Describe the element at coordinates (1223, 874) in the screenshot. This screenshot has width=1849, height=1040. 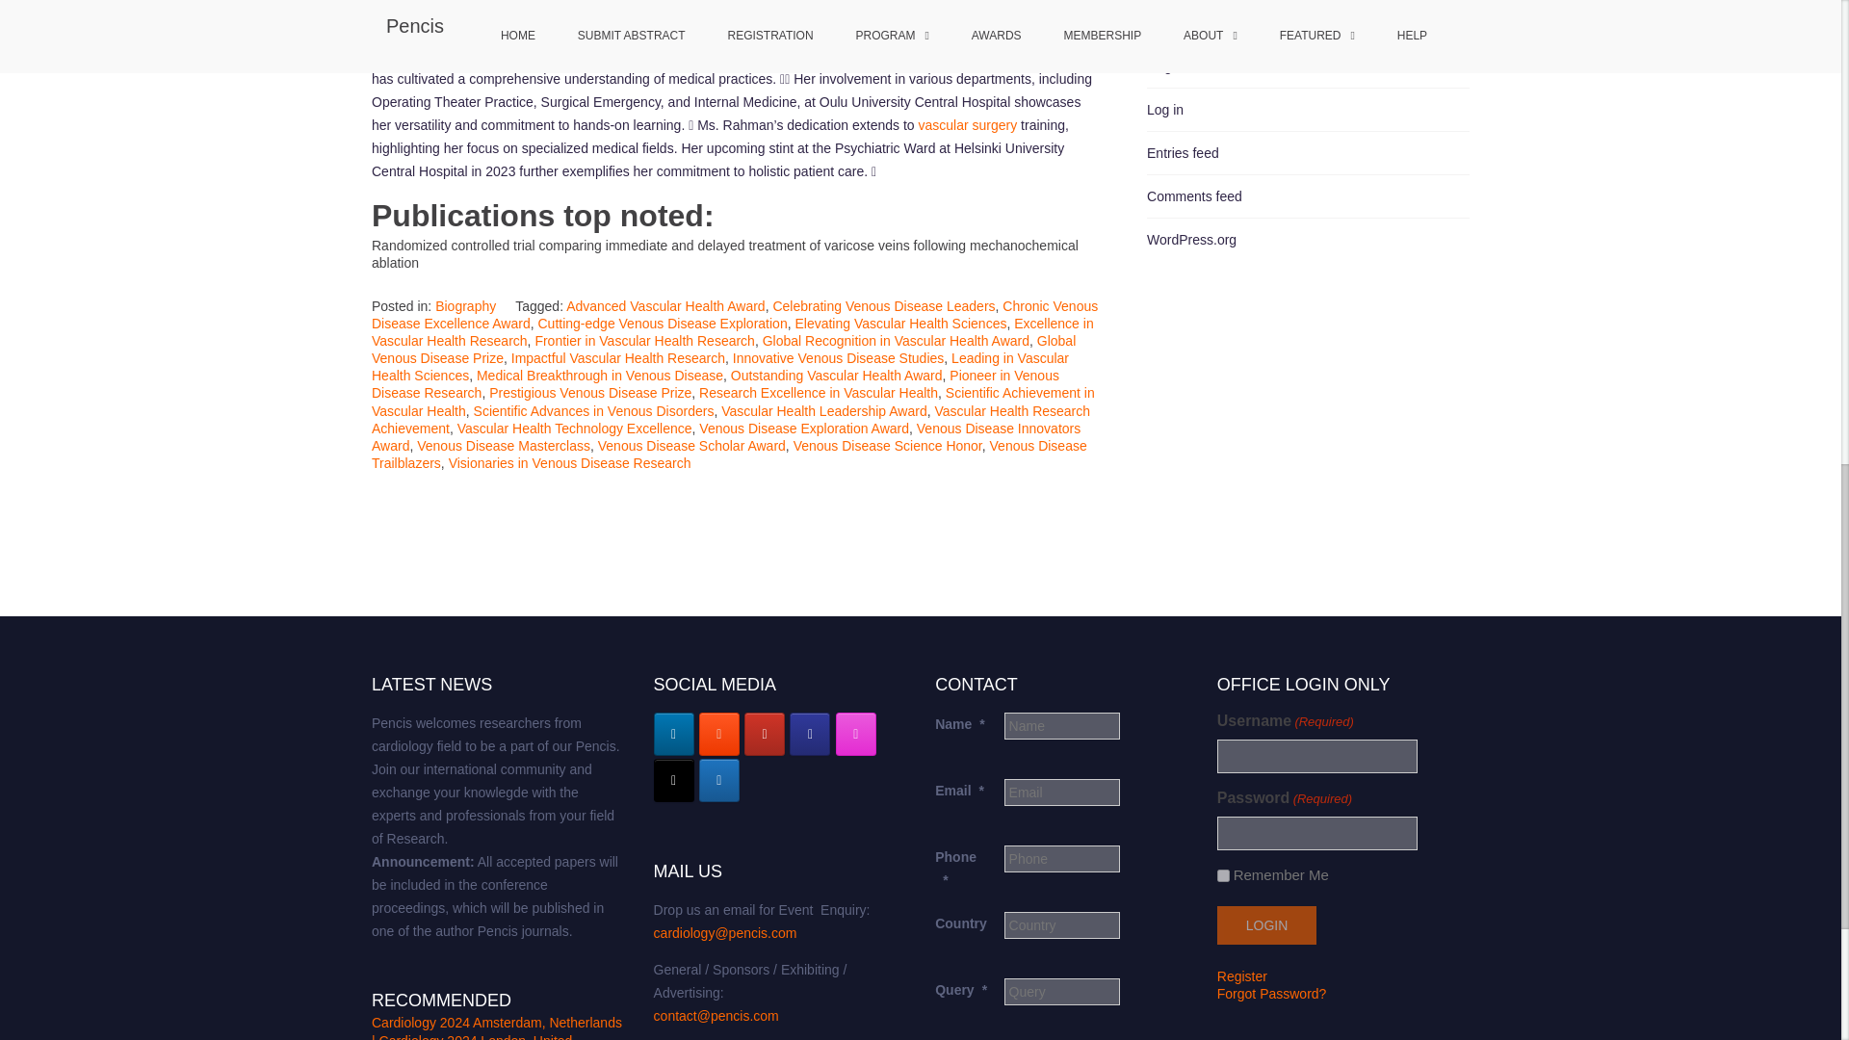
I see `1` at that location.